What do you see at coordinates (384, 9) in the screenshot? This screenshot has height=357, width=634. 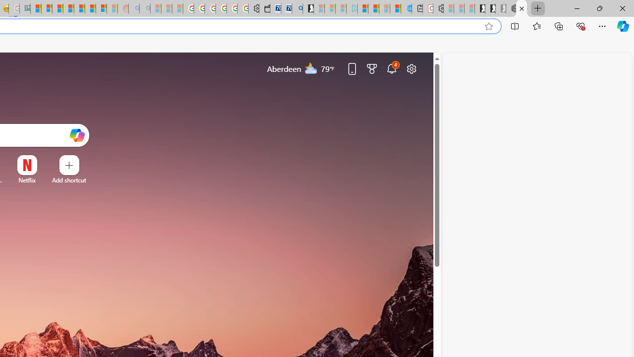 I see `Microsoft Start - Sleeping` at bounding box center [384, 9].